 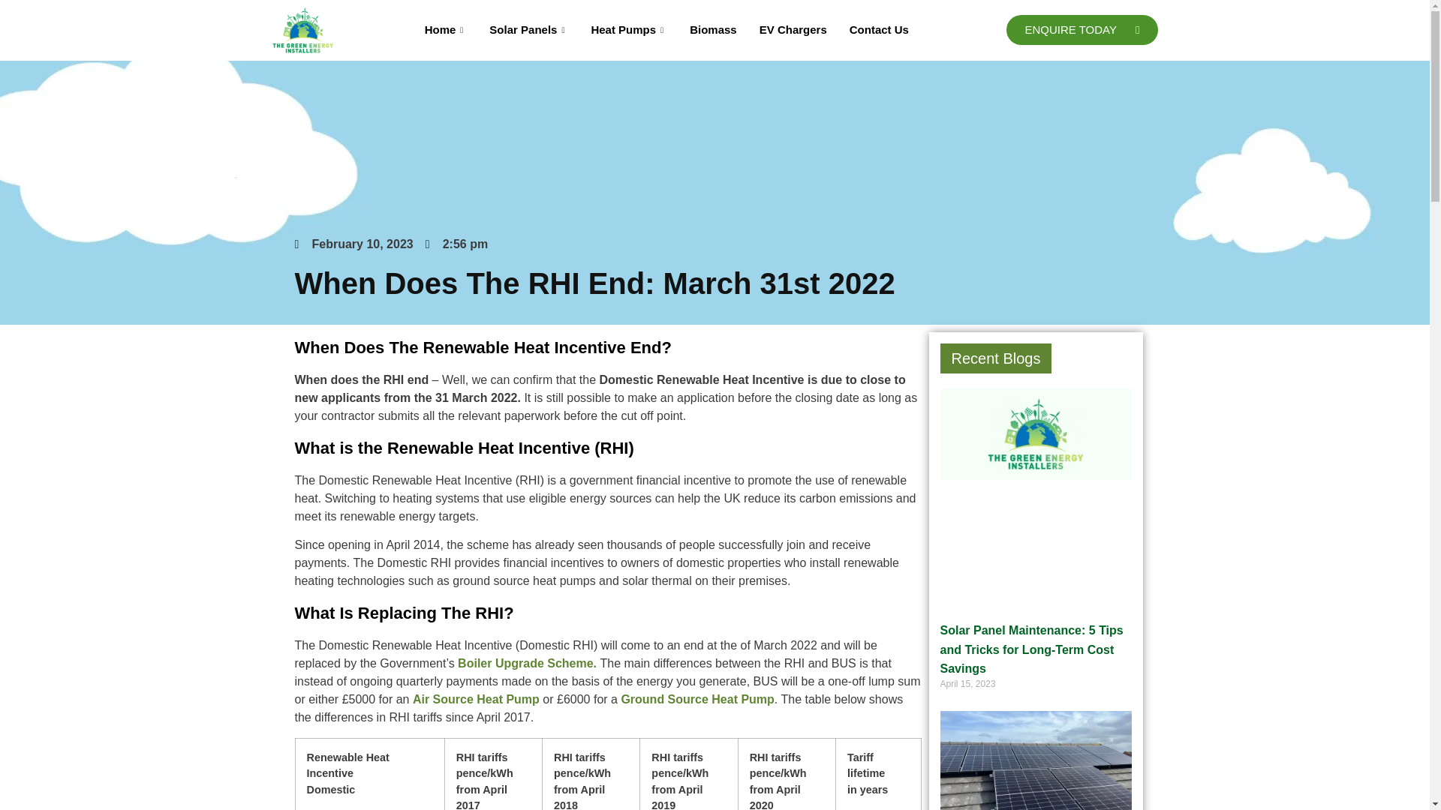 What do you see at coordinates (880, 30) in the screenshot?
I see `Contact Us` at bounding box center [880, 30].